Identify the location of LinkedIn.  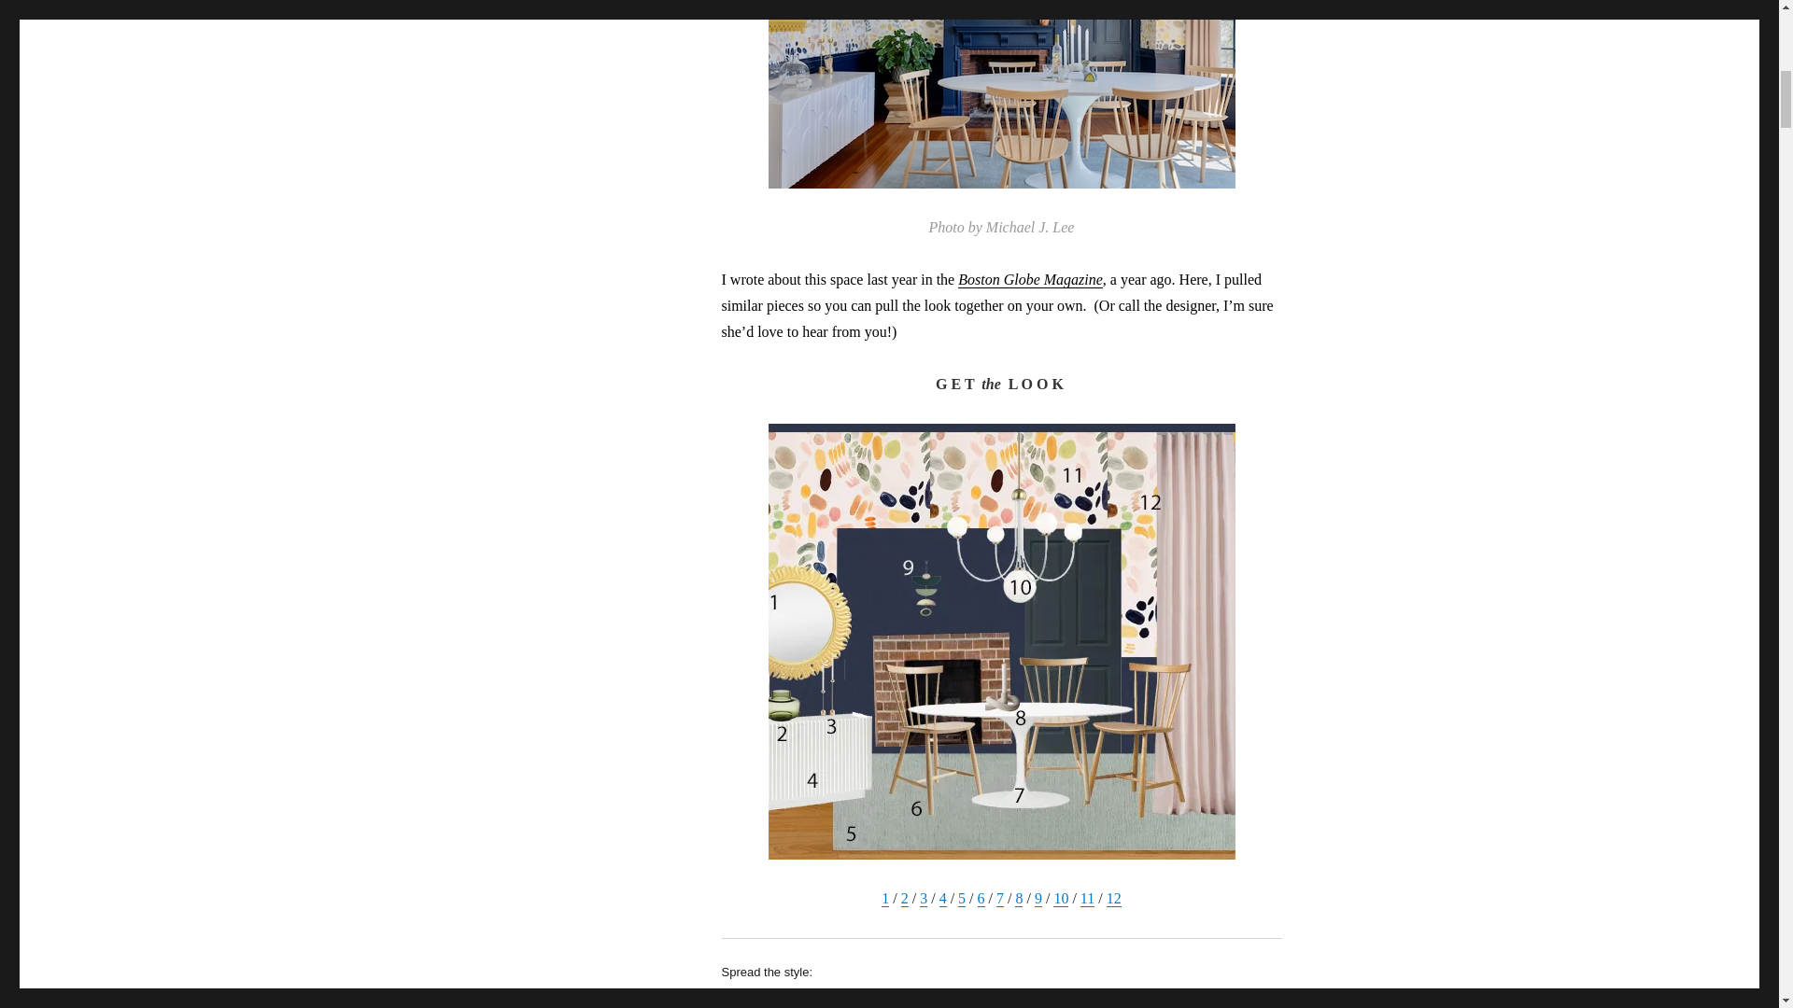
(1133, 999).